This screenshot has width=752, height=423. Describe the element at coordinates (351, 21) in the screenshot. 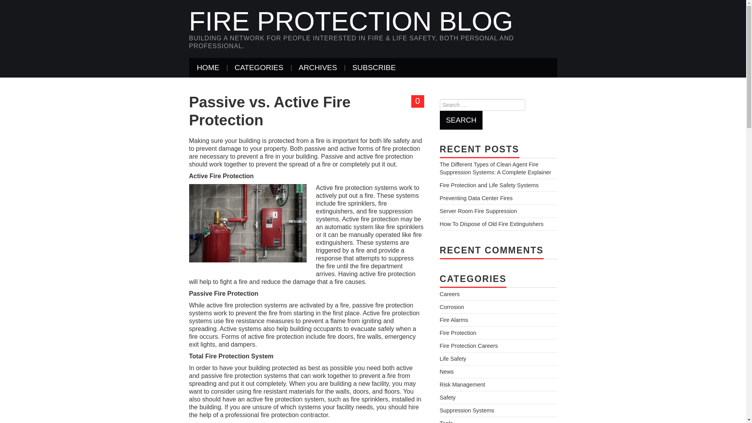

I see `Fire Protection Blog` at that location.